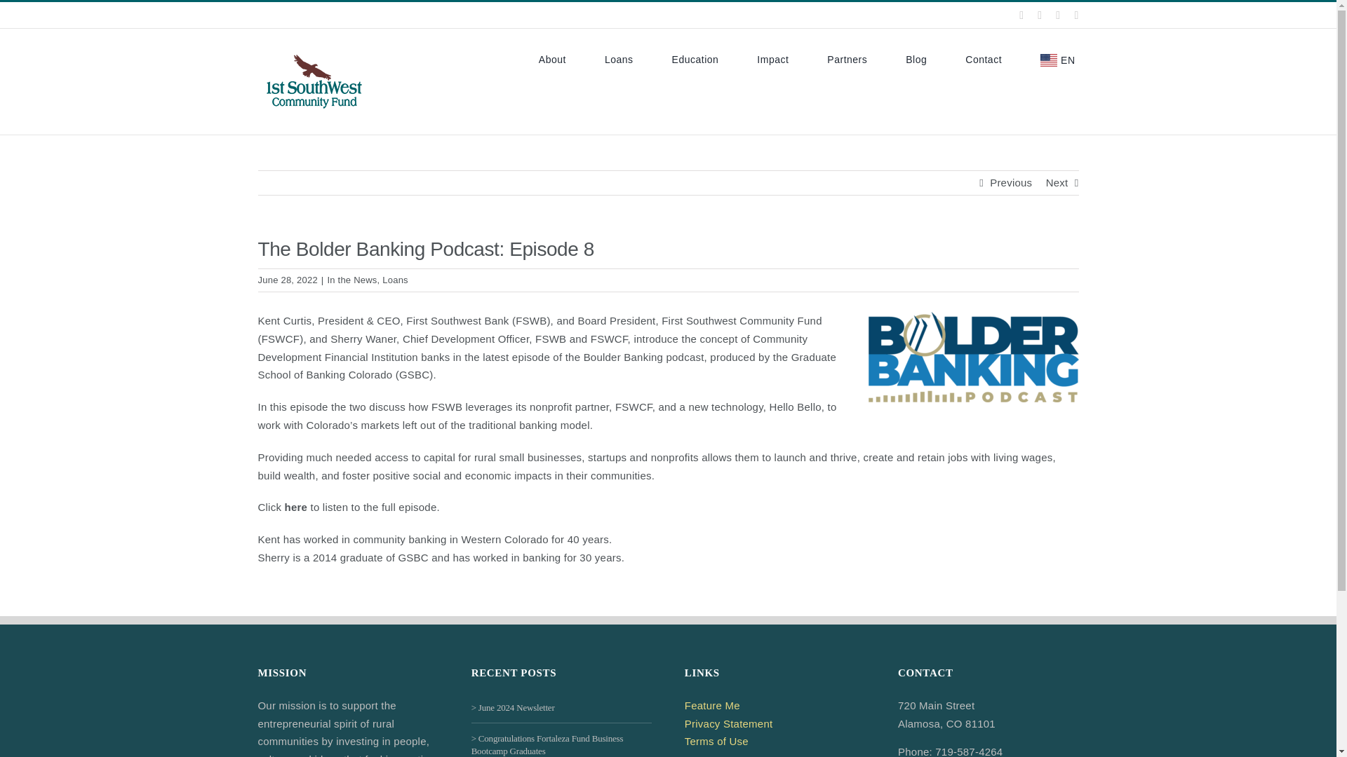 This screenshot has height=757, width=1347. What do you see at coordinates (619, 58) in the screenshot?
I see `Loans` at bounding box center [619, 58].